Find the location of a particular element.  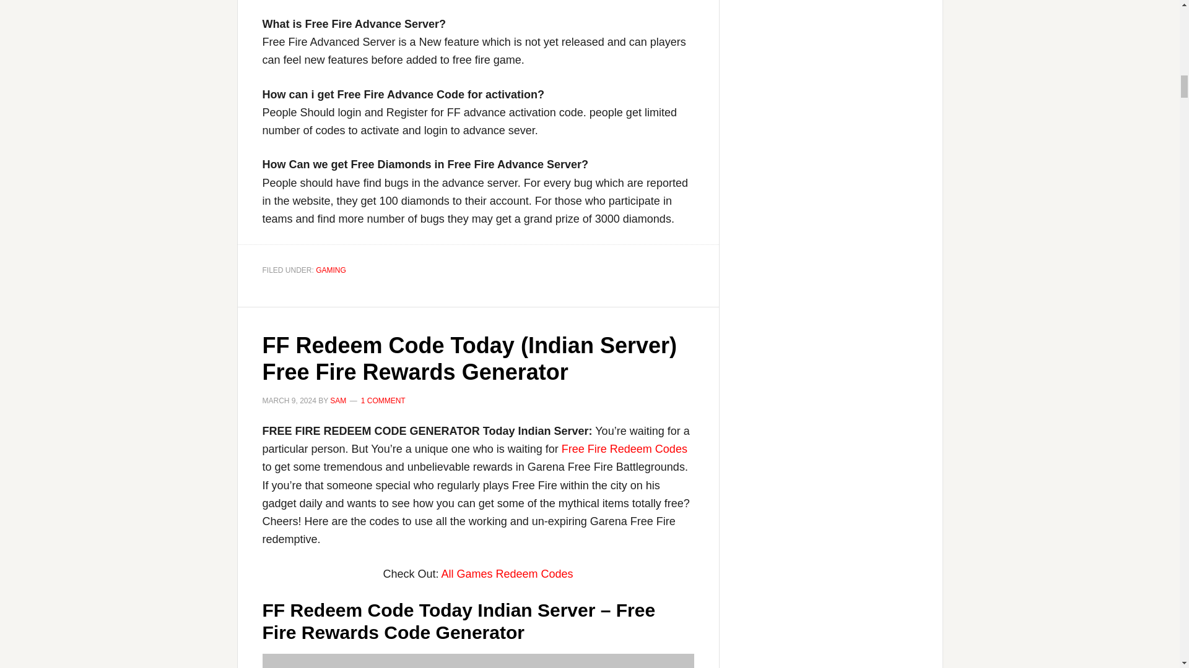

SAM is located at coordinates (338, 401).